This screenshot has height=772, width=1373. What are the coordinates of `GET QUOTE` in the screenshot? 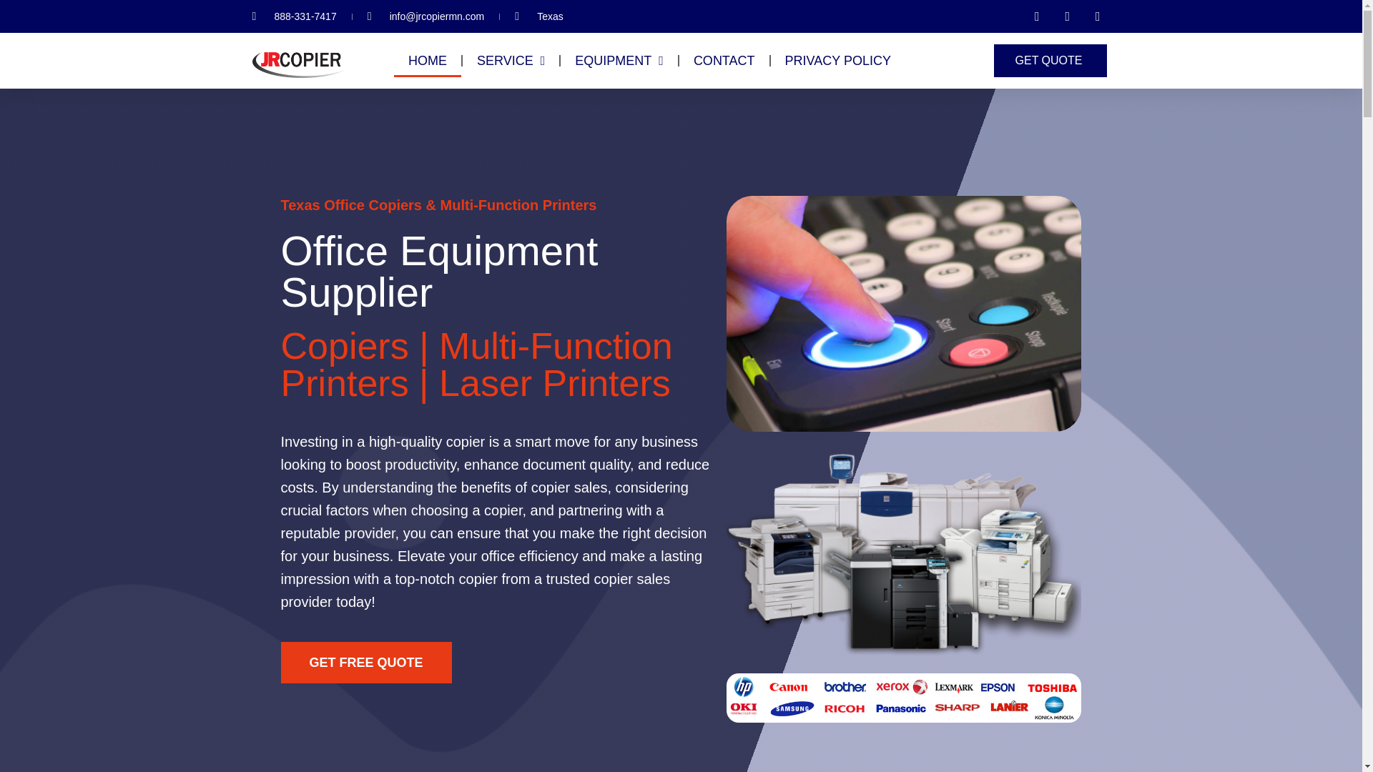 It's located at (1051, 60).